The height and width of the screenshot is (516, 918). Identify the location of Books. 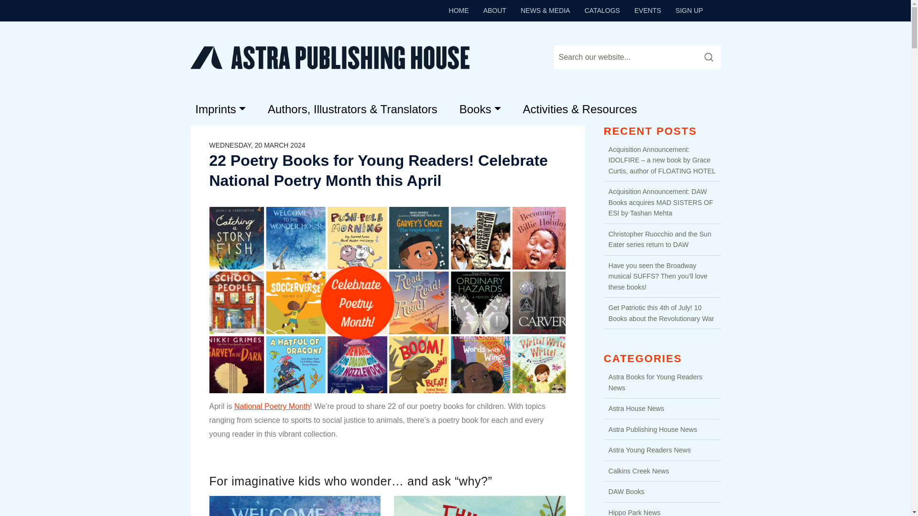
(480, 109).